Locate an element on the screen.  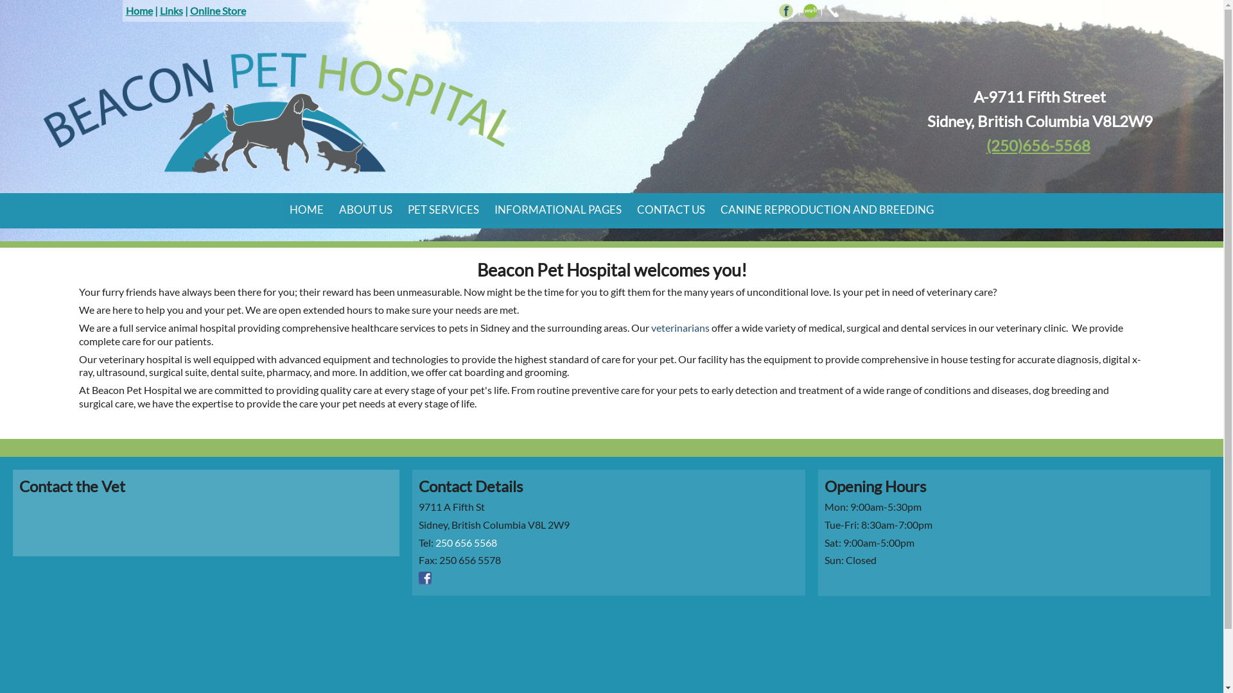
Links is located at coordinates (171, 10).